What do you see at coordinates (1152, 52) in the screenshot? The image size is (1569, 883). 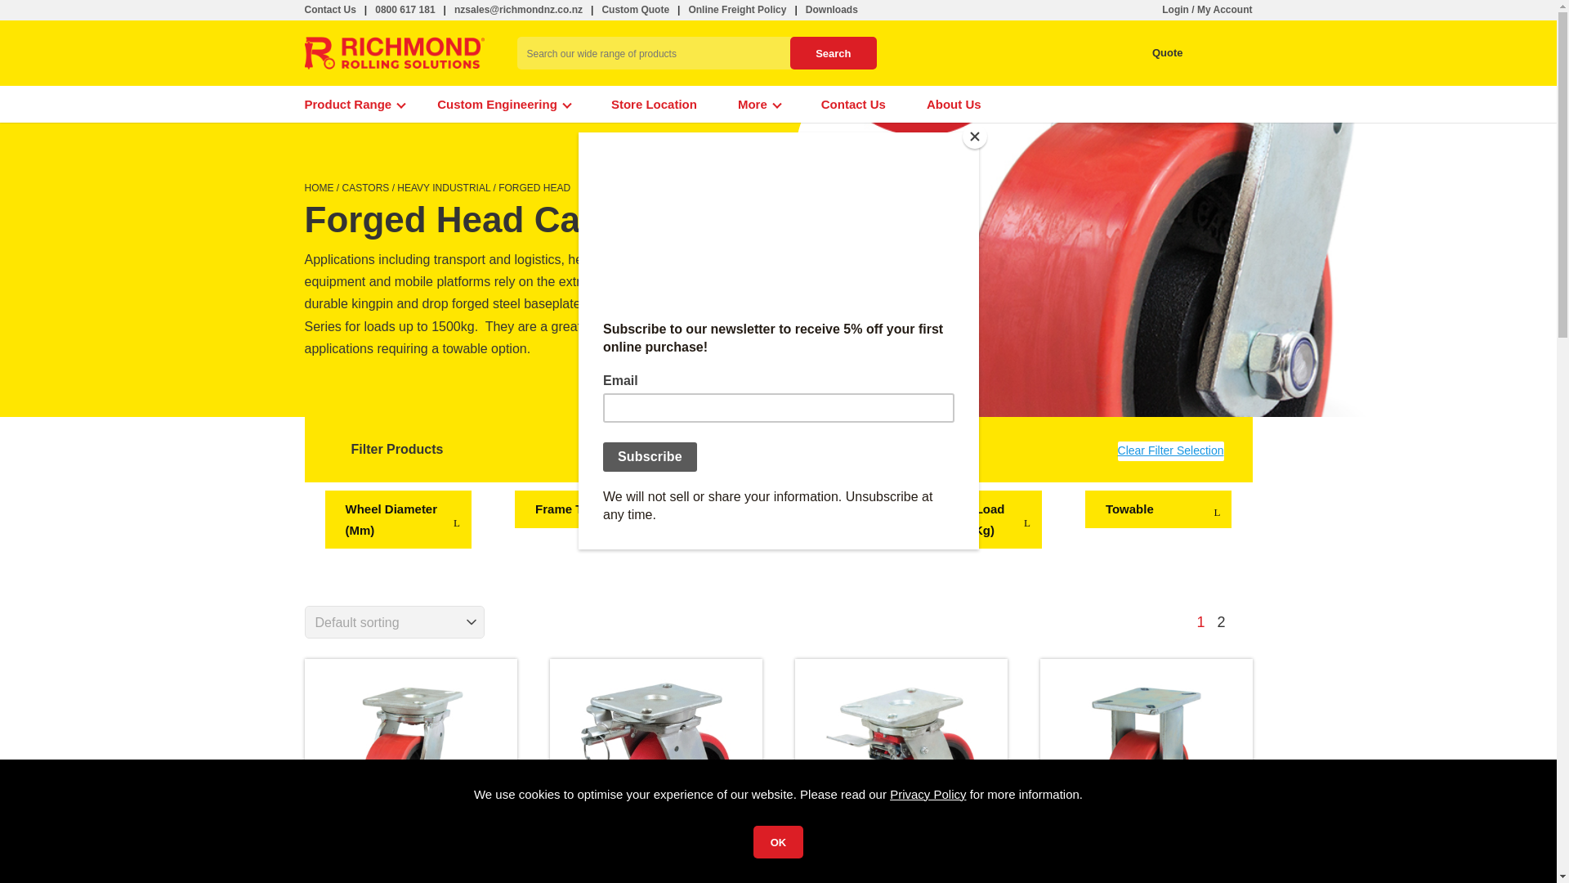 I see `Quote` at bounding box center [1152, 52].